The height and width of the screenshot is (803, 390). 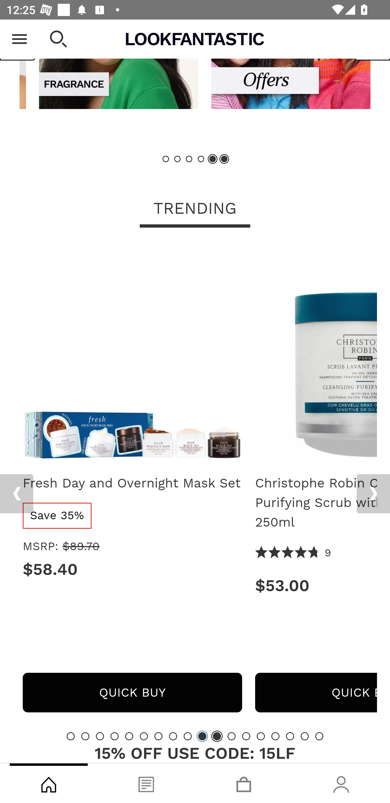 I want to click on Slide 3, so click(x=100, y=736).